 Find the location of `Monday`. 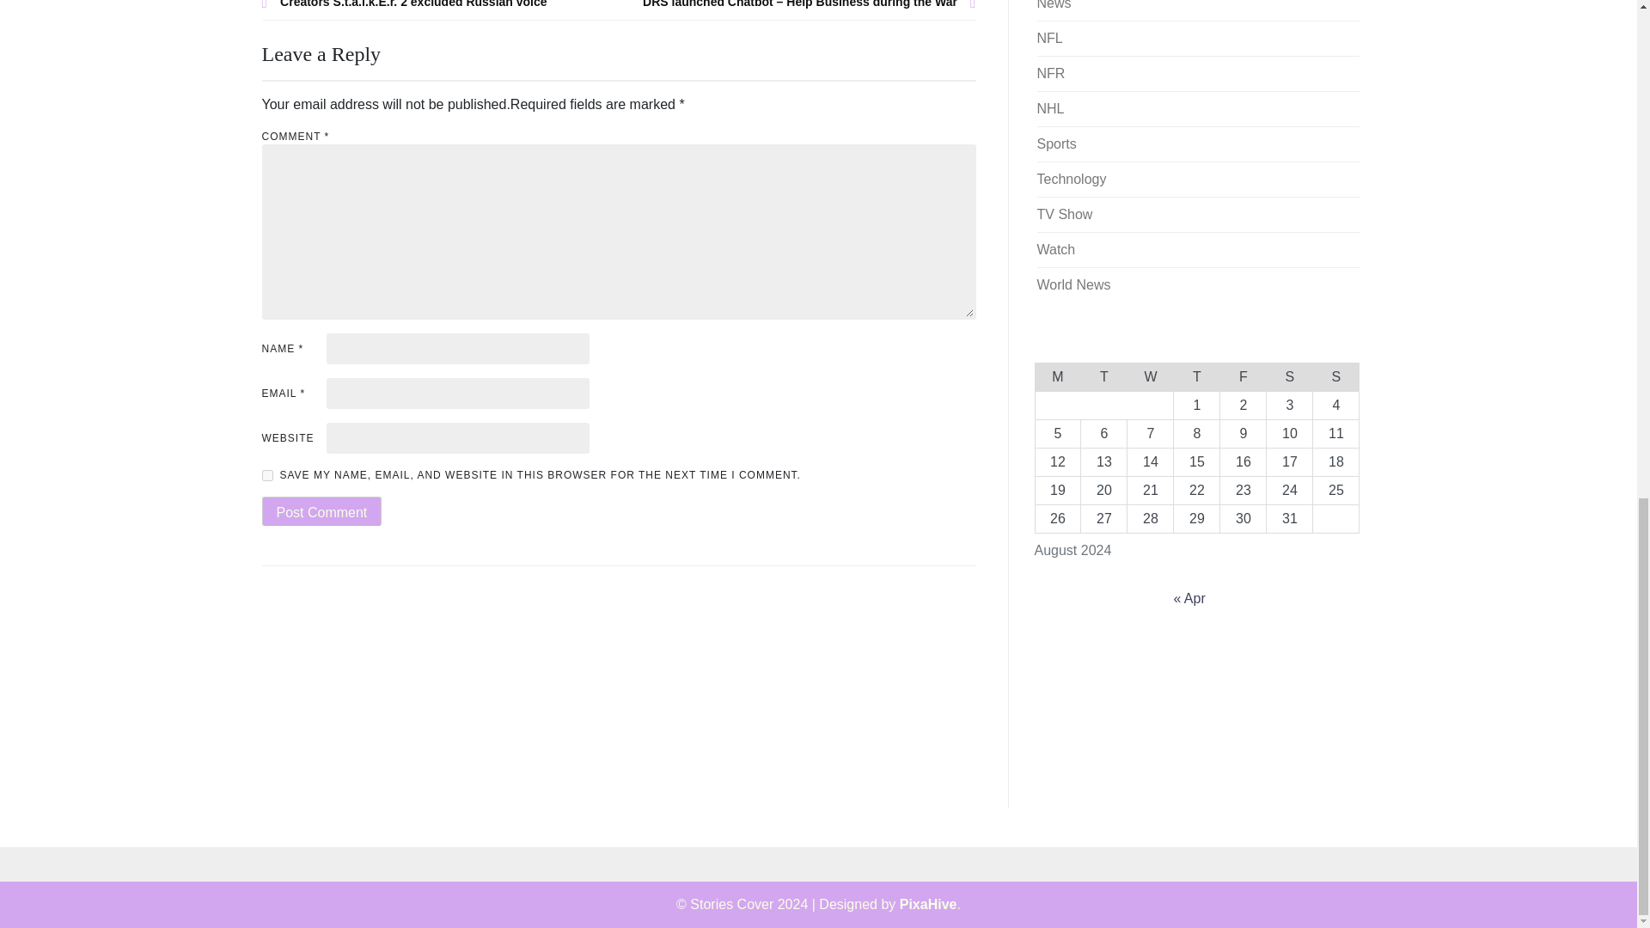

Monday is located at coordinates (1057, 376).